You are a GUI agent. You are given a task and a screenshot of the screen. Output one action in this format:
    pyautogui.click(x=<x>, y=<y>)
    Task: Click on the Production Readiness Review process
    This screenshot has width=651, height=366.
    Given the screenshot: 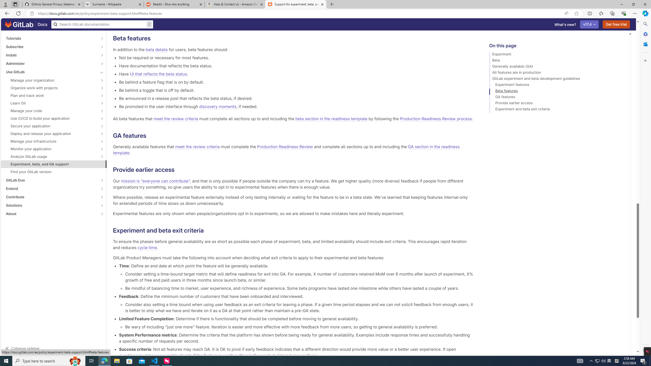 What is the action you would take?
    pyautogui.click(x=436, y=119)
    